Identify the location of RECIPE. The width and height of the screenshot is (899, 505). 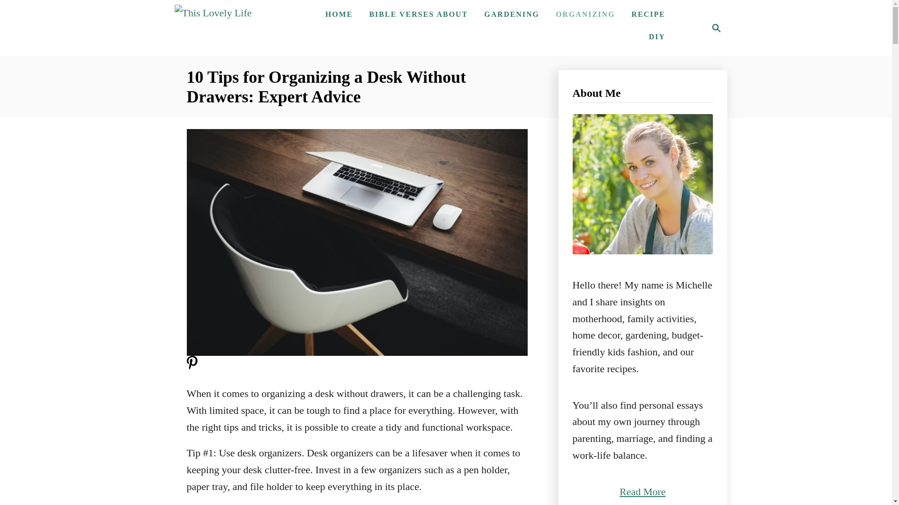
(648, 14).